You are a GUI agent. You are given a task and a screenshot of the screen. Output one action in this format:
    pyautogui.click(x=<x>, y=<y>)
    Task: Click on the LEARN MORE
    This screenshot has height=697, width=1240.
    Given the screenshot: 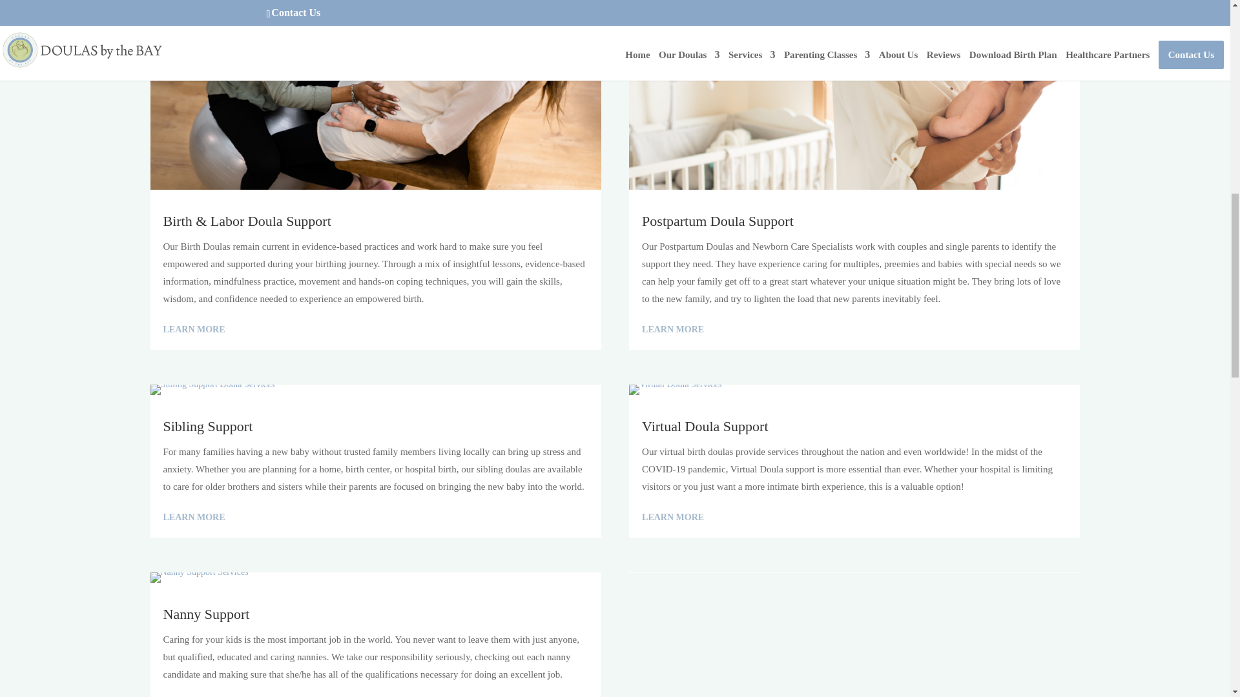 What is the action you would take?
    pyautogui.click(x=673, y=329)
    